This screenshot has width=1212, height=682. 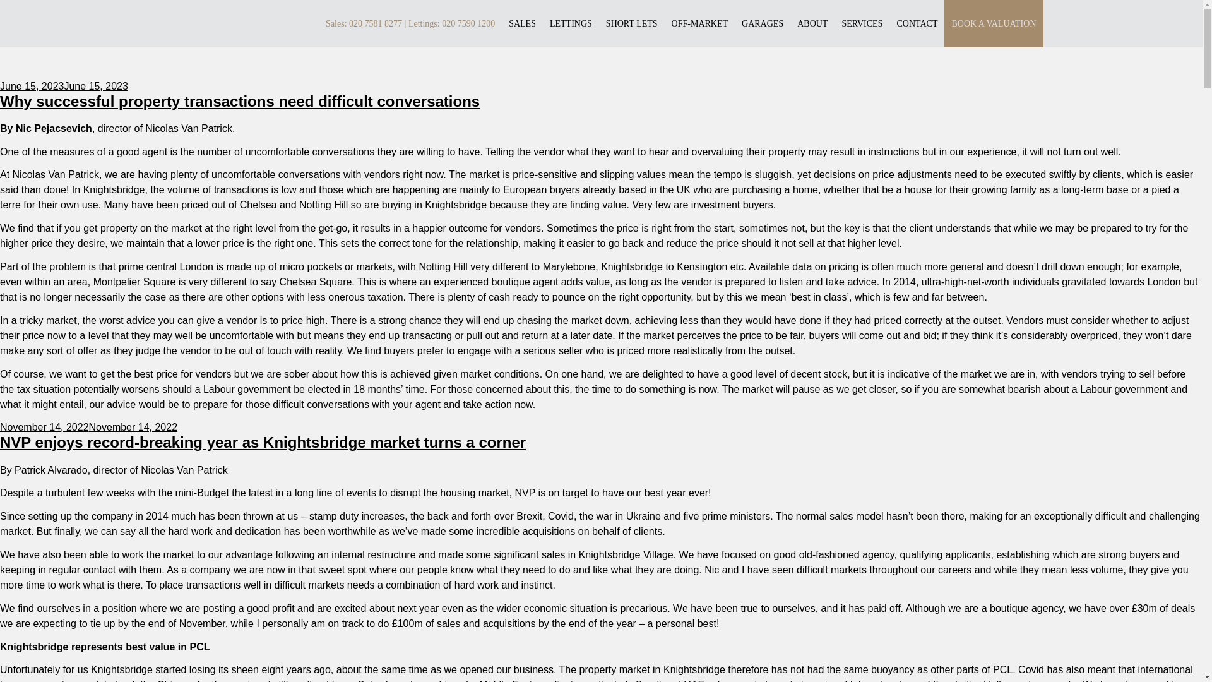 I want to click on OFF-MARKET, so click(x=699, y=23).